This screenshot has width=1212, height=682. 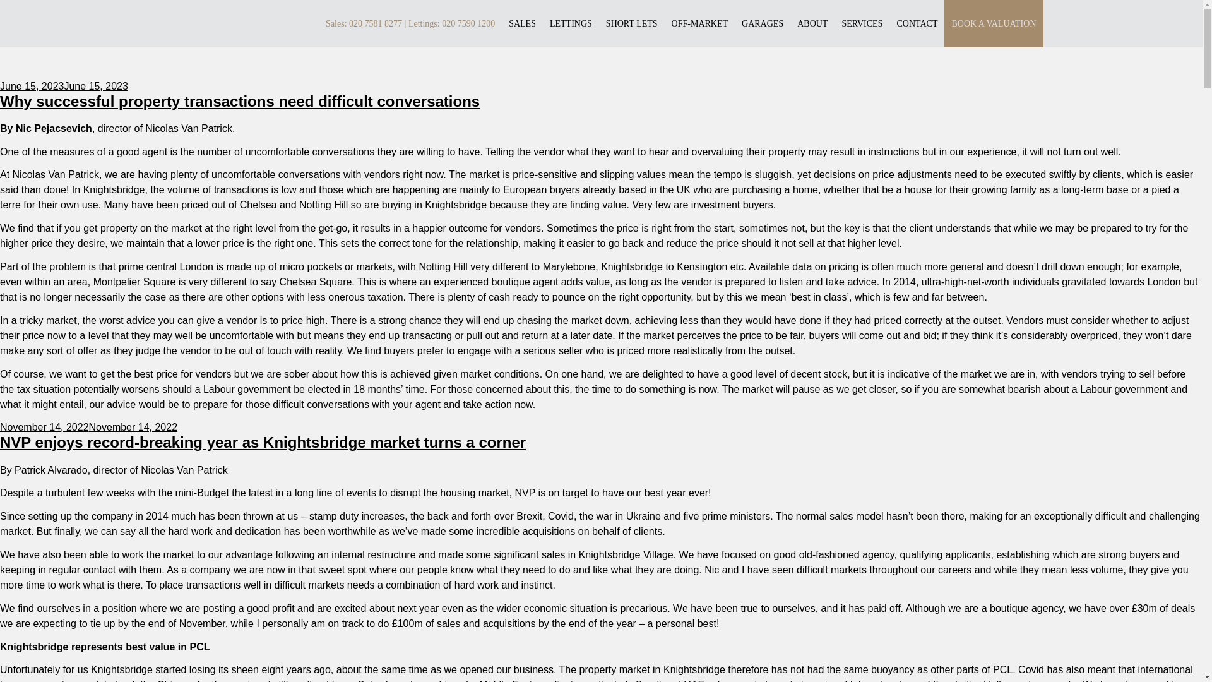 I want to click on OFF-MARKET, so click(x=699, y=23).